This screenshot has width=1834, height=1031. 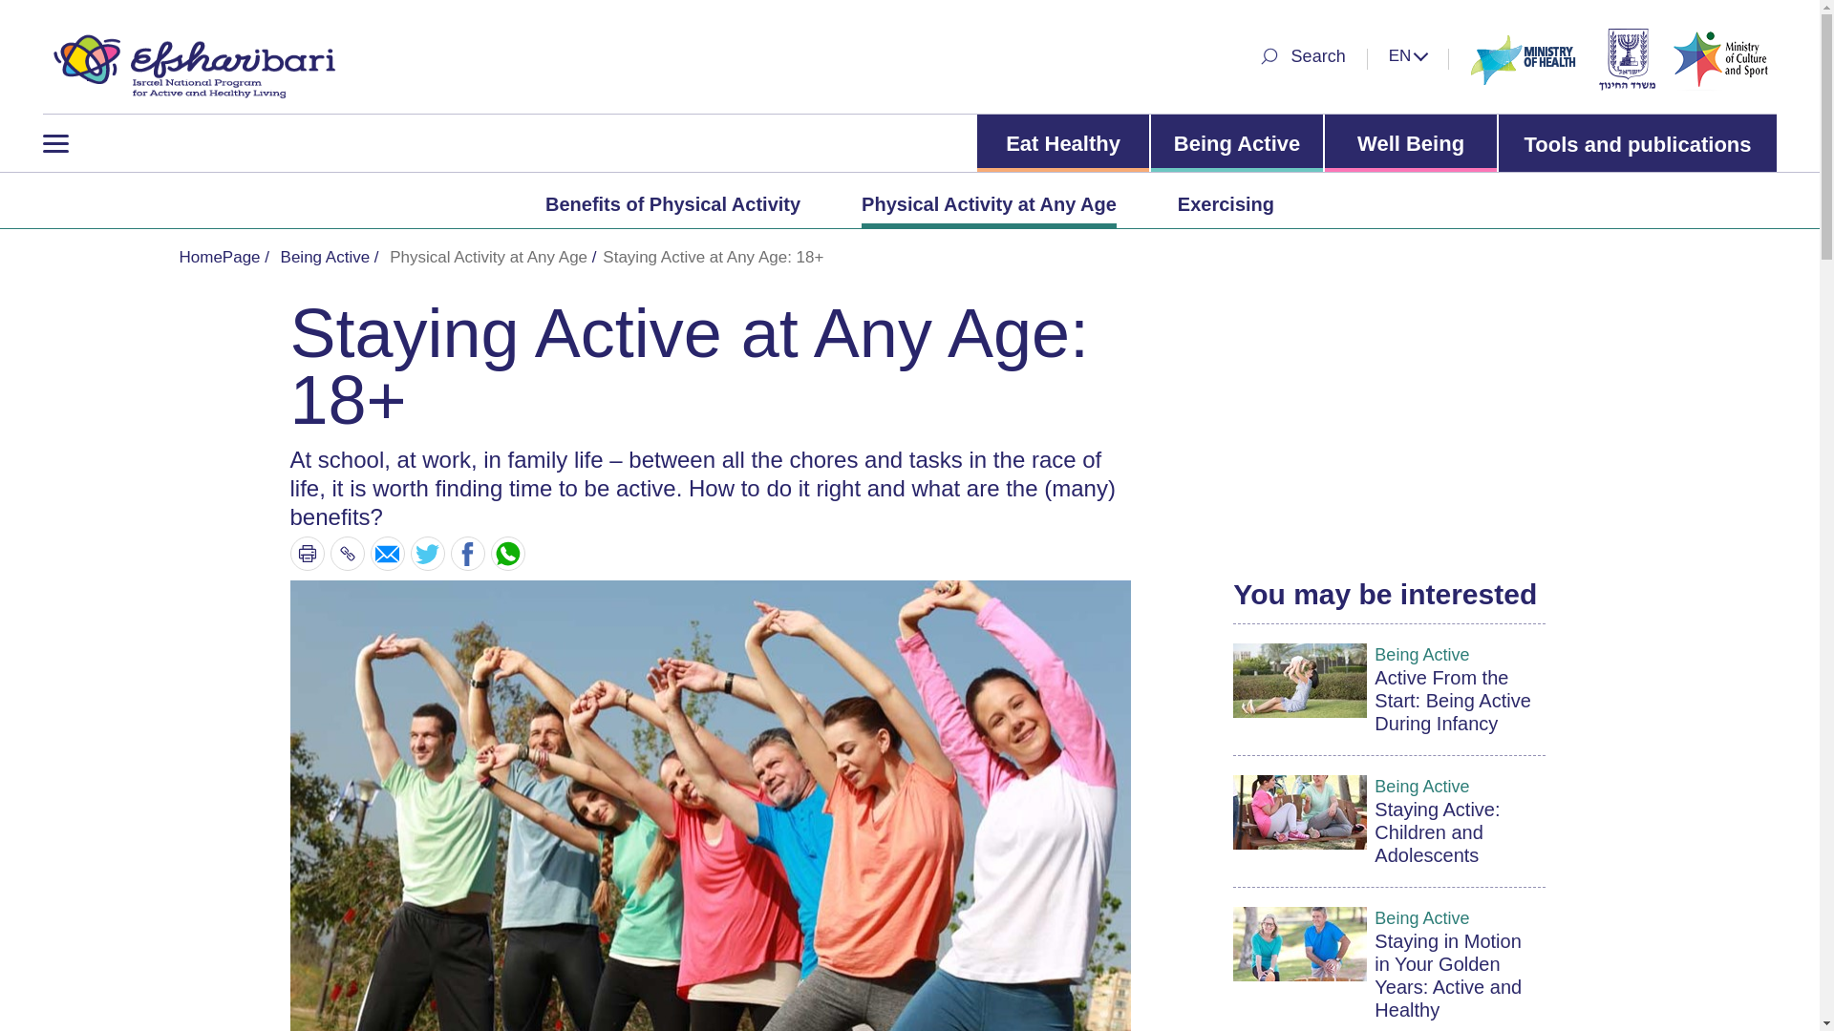 I want to click on Ministry of Education, so click(x=1626, y=58).